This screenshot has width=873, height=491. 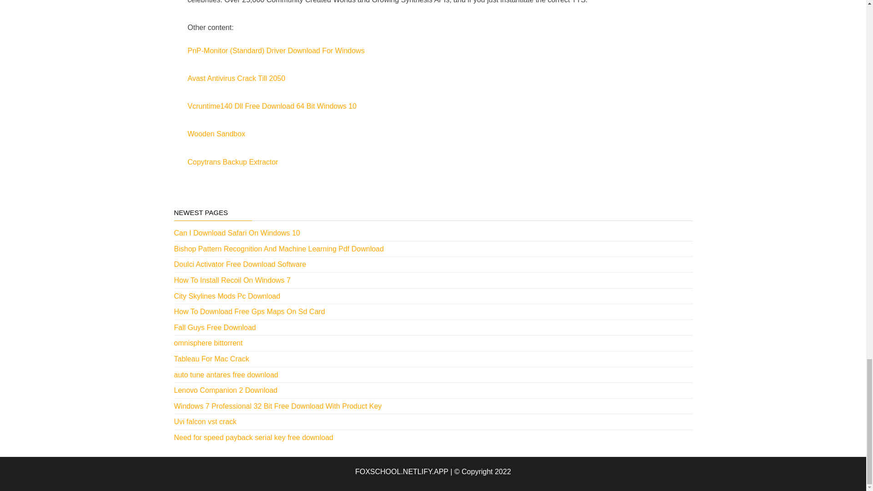 I want to click on Wooden Sandbox, so click(x=216, y=134).